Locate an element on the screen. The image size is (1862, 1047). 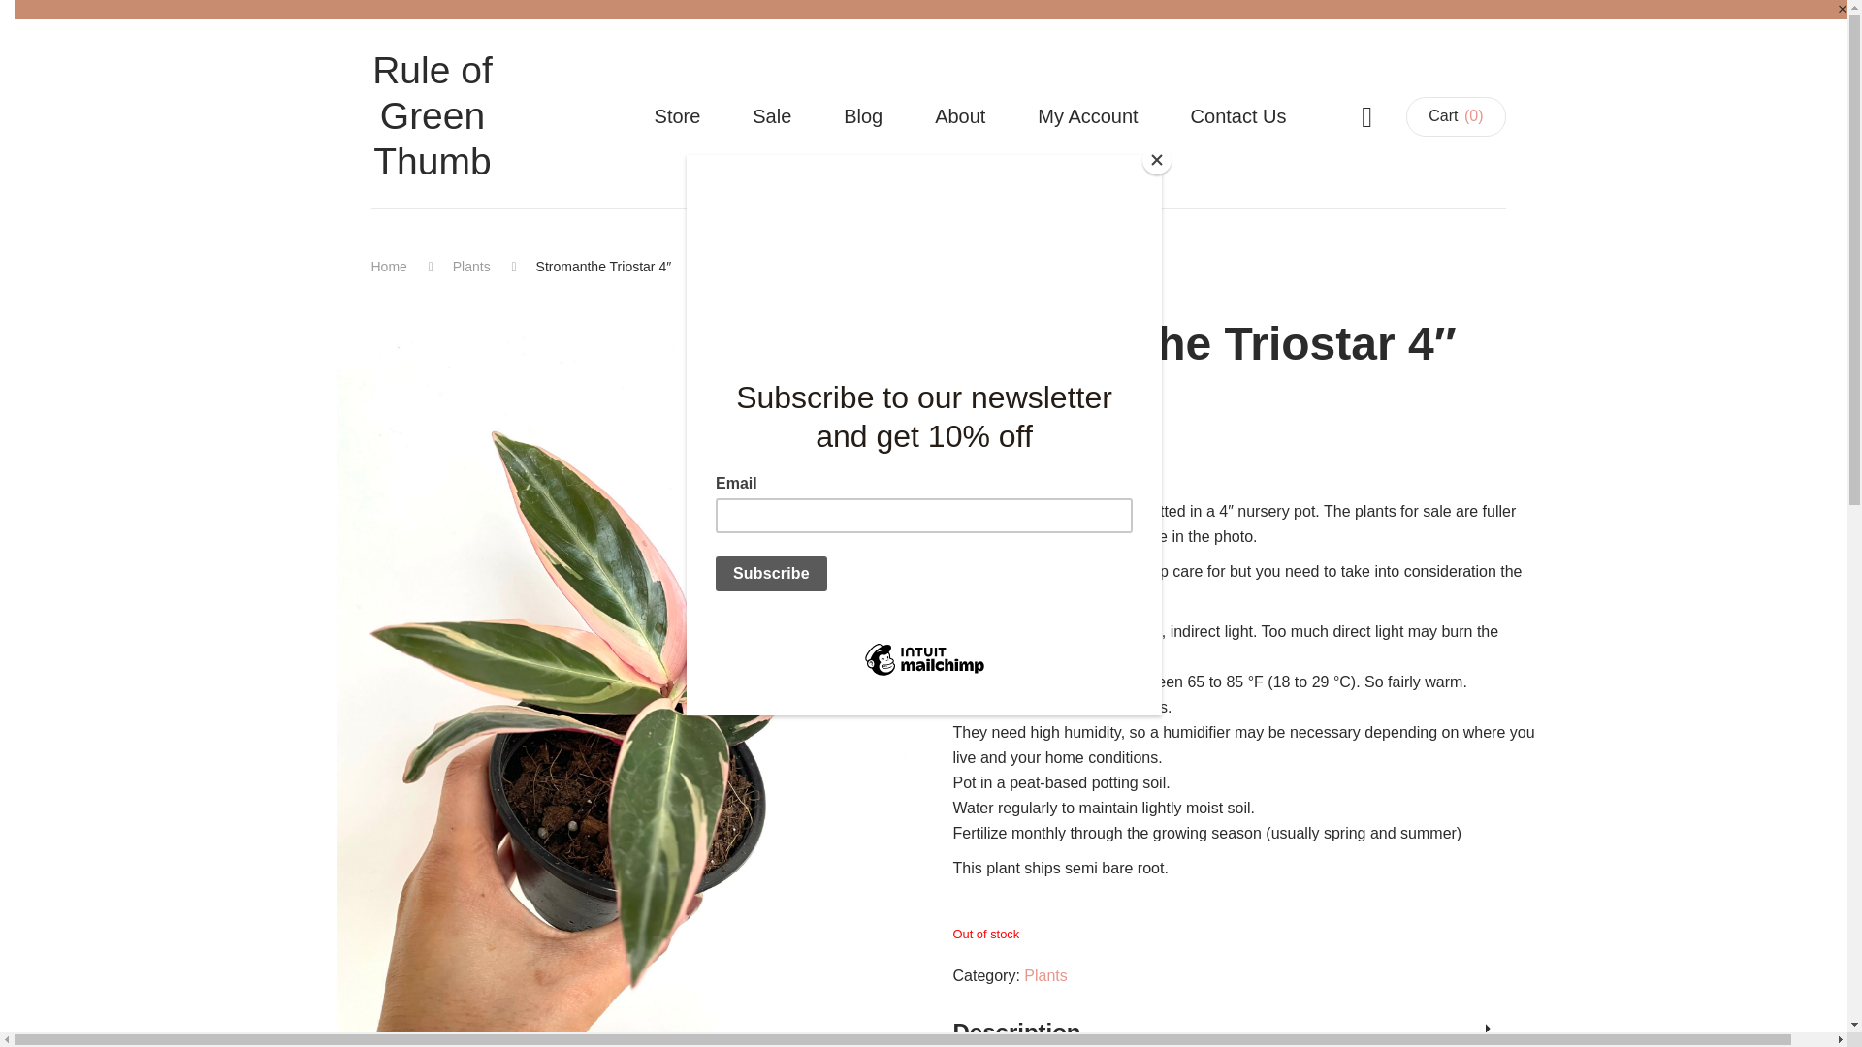
View your shopping cart is located at coordinates (1455, 116).